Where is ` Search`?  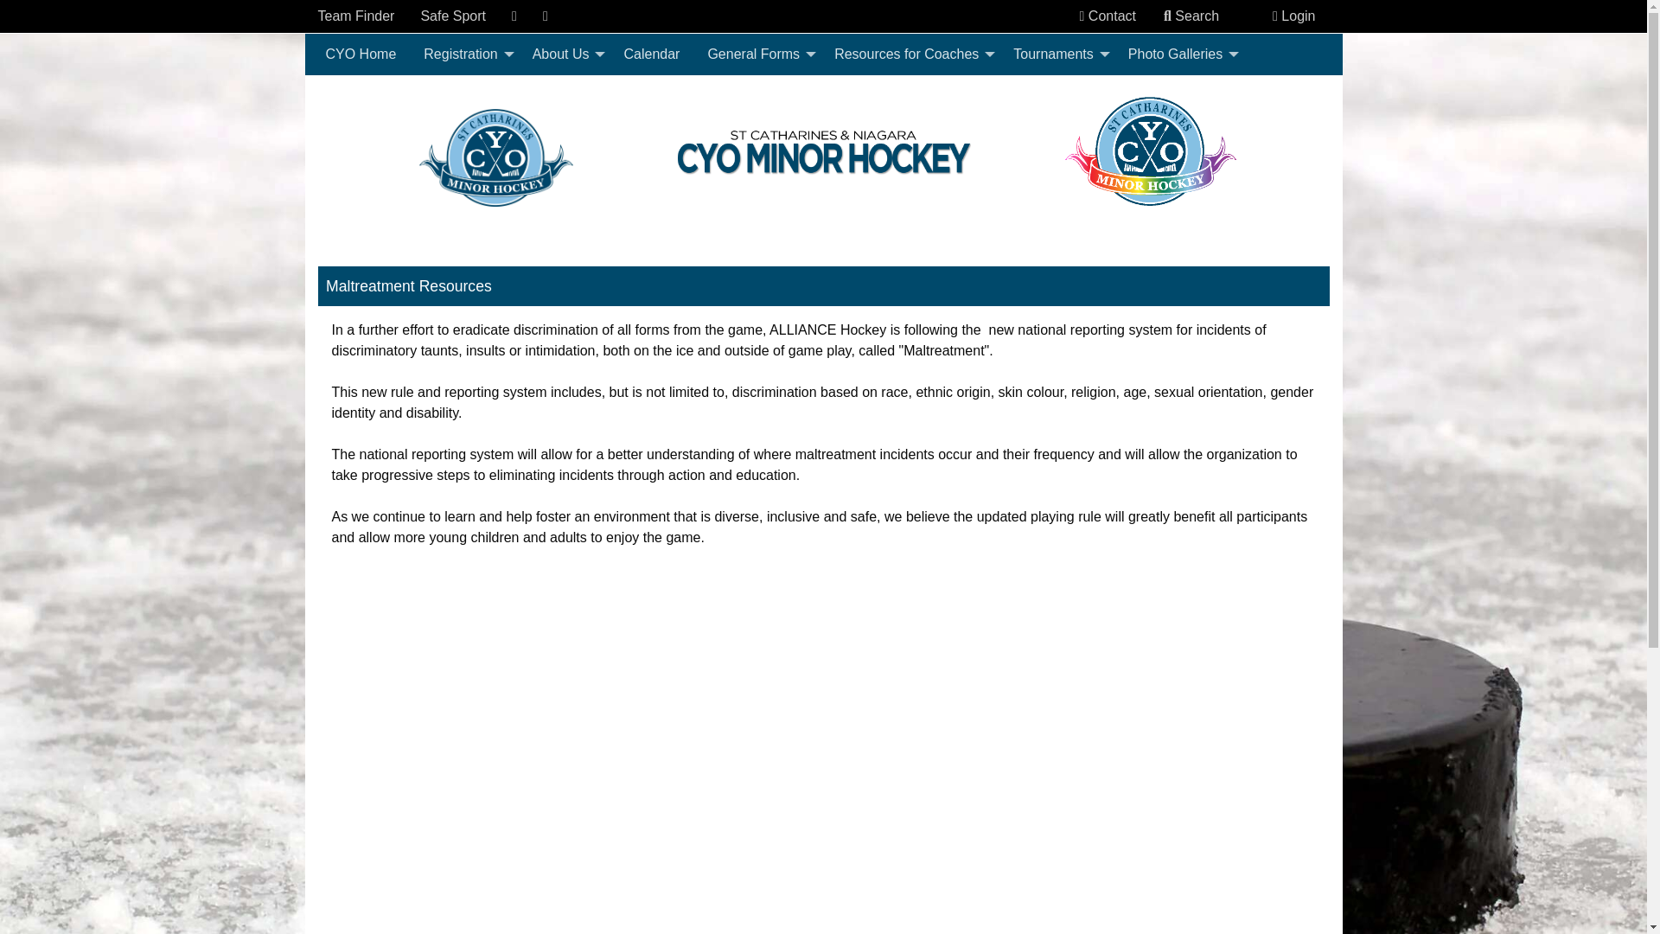
 Search is located at coordinates (1191, 16).